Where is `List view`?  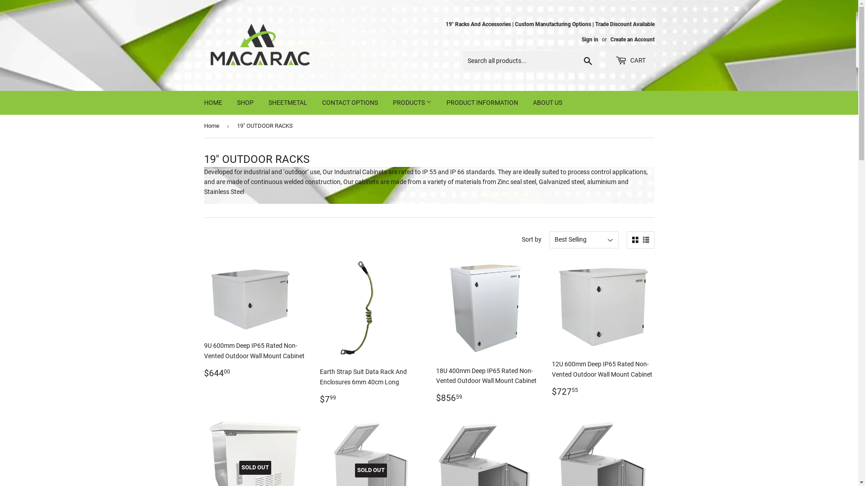
List view is located at coordinates (646, 240).